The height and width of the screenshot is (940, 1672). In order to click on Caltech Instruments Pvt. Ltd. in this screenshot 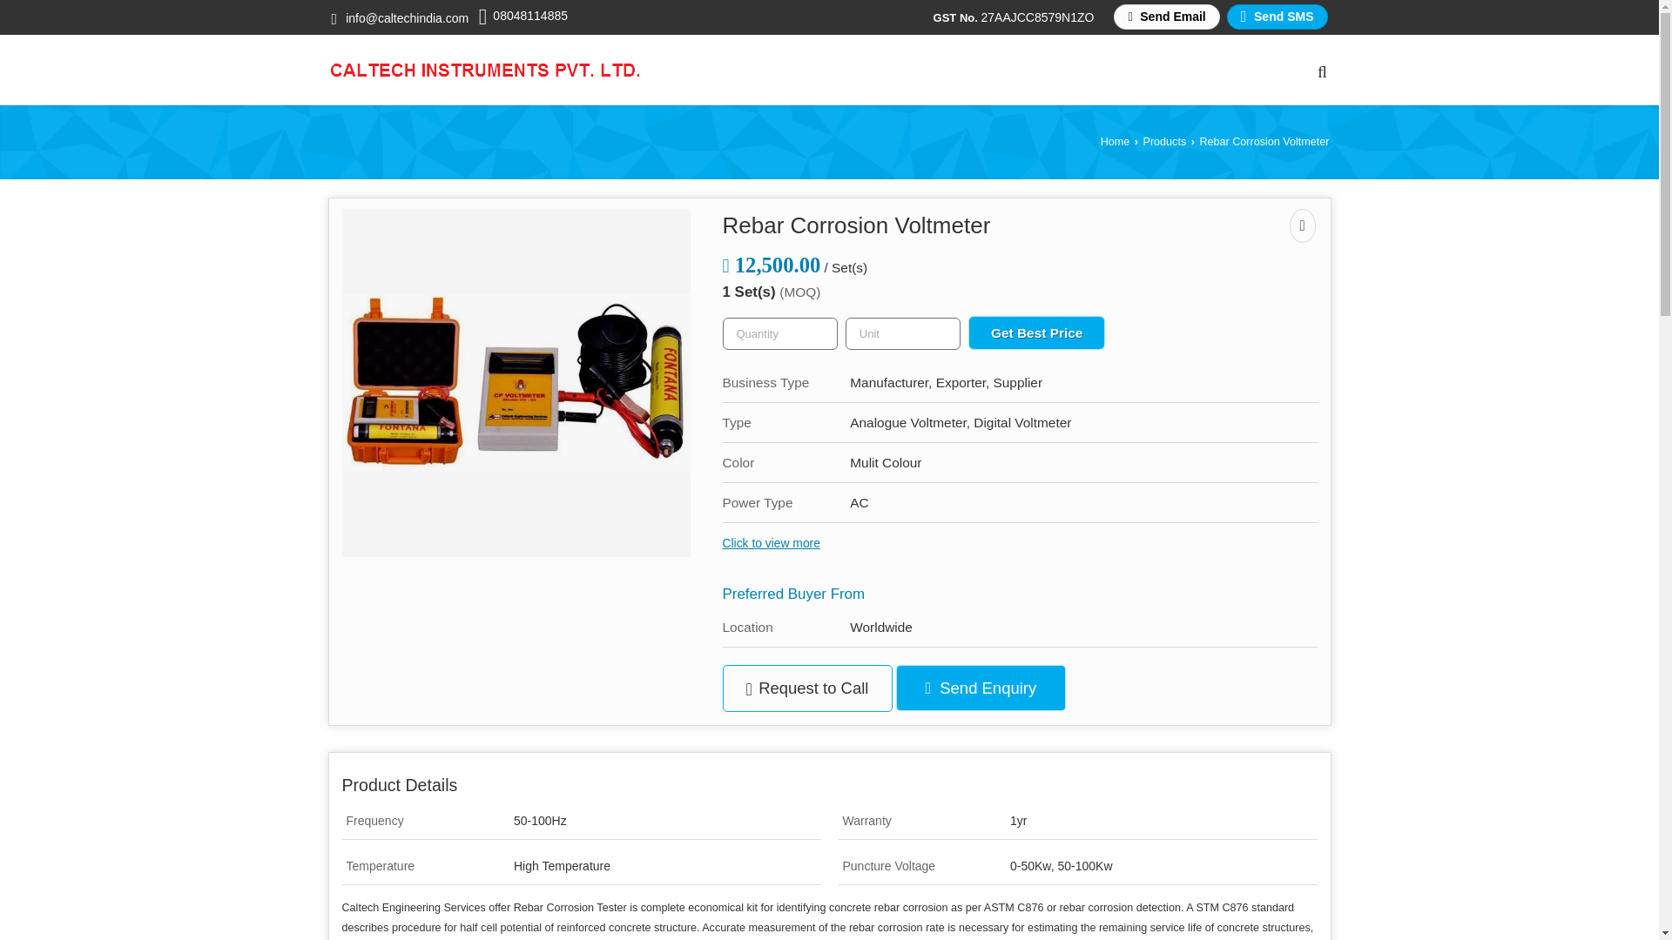, I will do `click(484, 70)`.